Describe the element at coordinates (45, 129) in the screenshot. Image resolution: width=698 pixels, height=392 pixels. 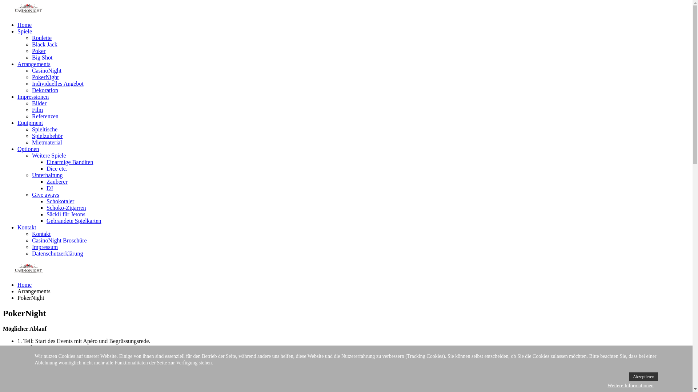
I see `Spieltische` at that location.